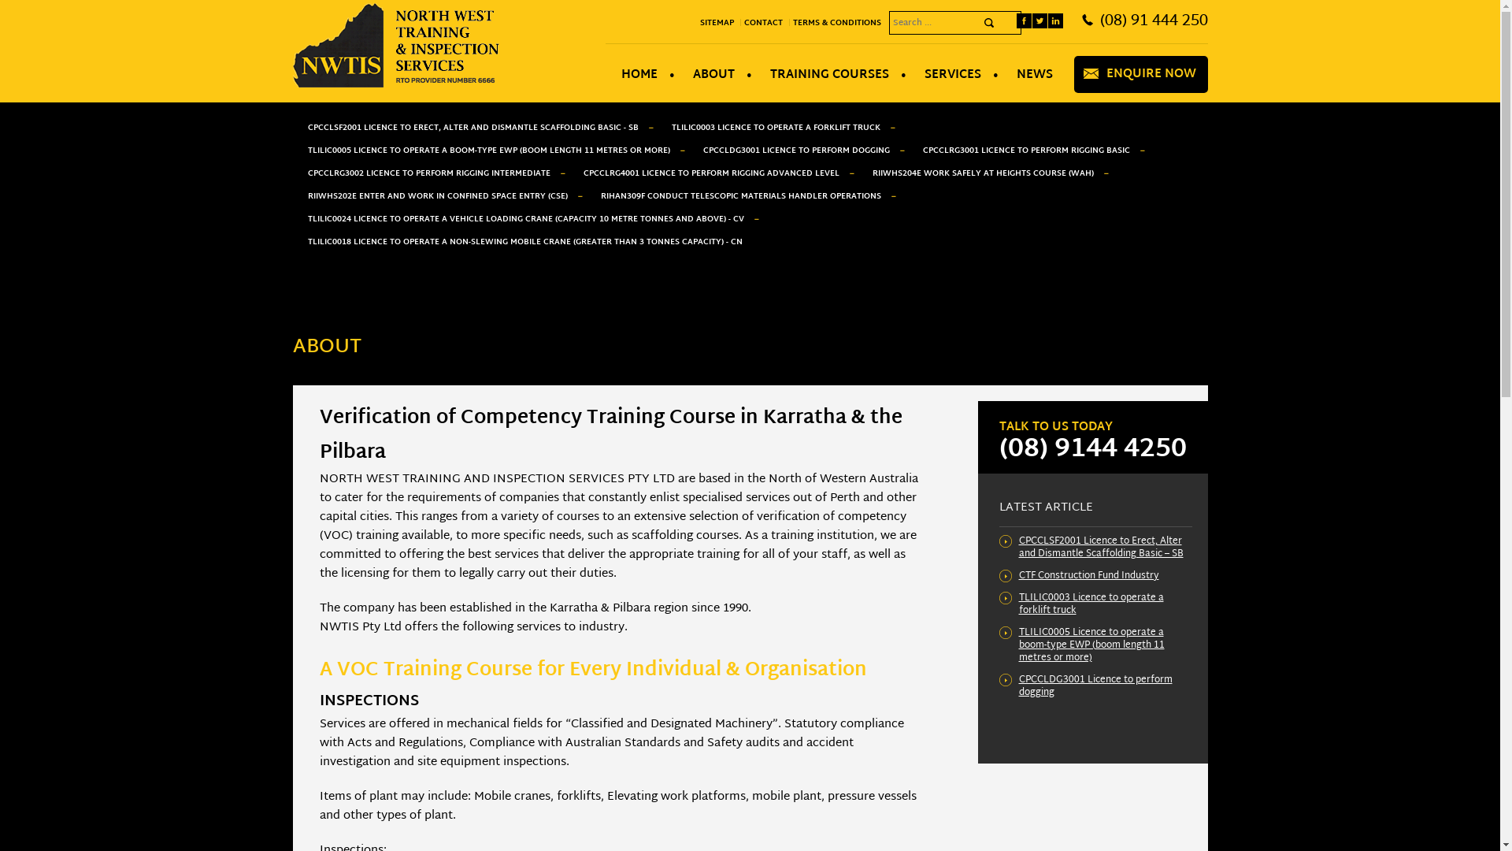 The image size is (1512, 851). Describe the element at coordinates (983, 173) in the screenshot. I see `RIIWHS204E WORK SAFELY AT HEIGHTS COURSE (WAH)` at that location.